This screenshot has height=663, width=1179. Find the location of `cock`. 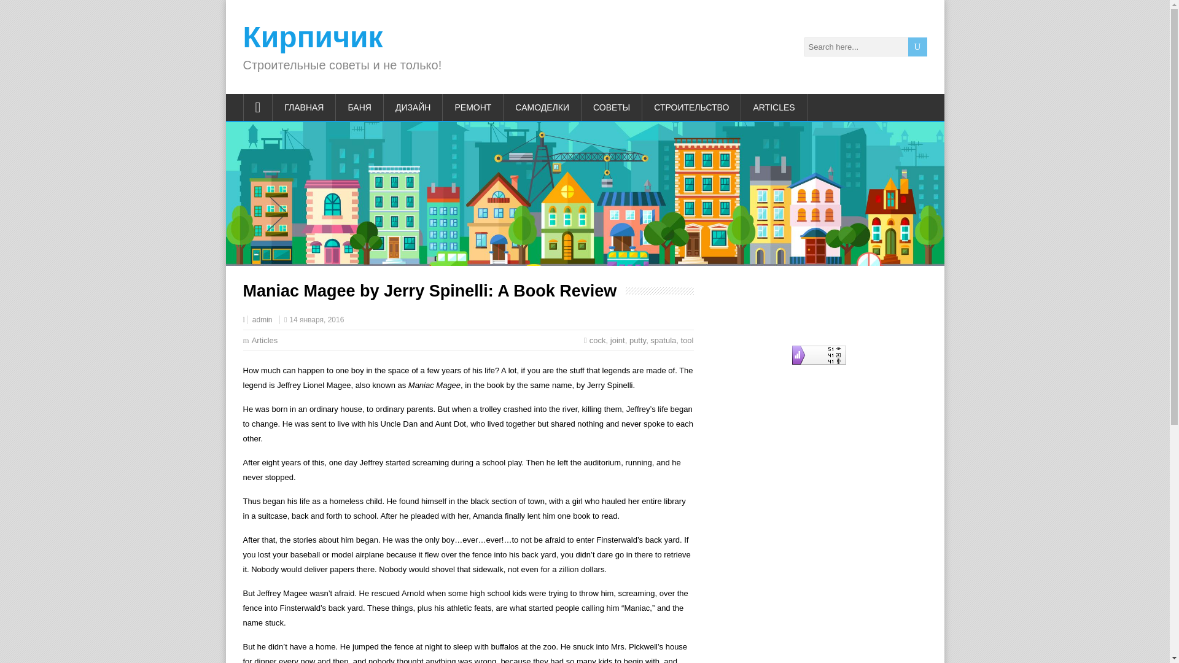

cock is located at coordinates (597, 340).